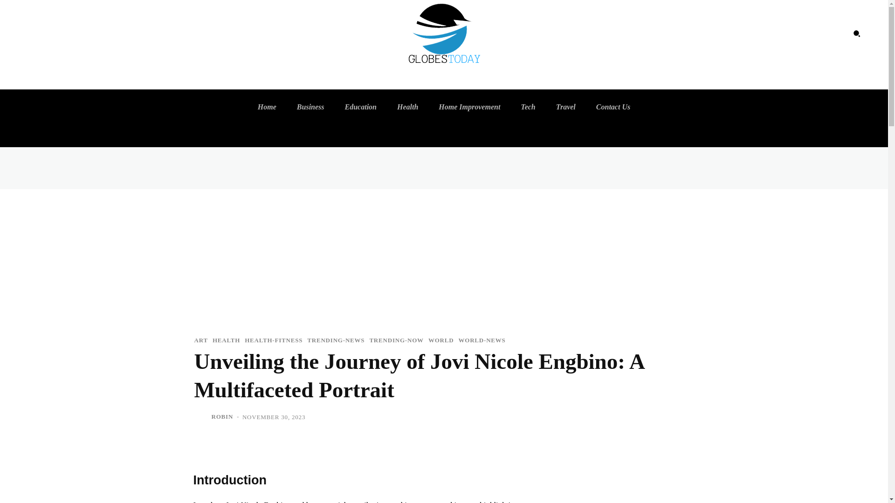 The width and height of the screenshot is (895, 503). What do you see at coordinates (267, 107) in the screenshot?
I see `Home` at bounding box center [267, 107].